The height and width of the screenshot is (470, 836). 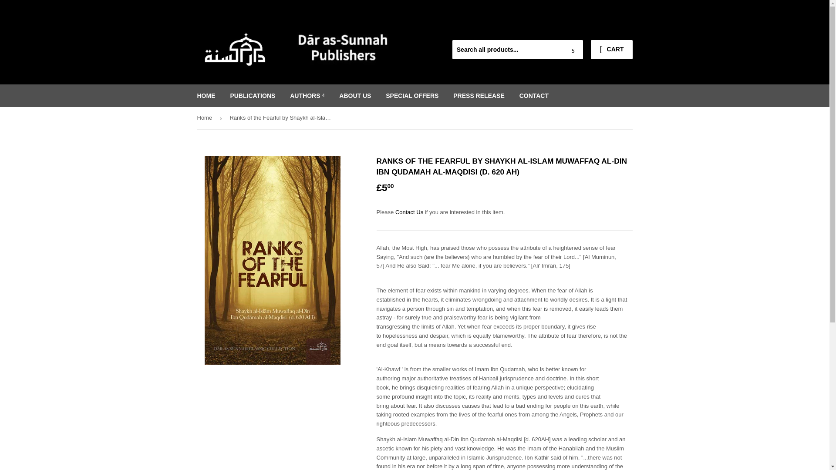 I want to click on SPECIAL OFFERS, so click(x=412, y=96).